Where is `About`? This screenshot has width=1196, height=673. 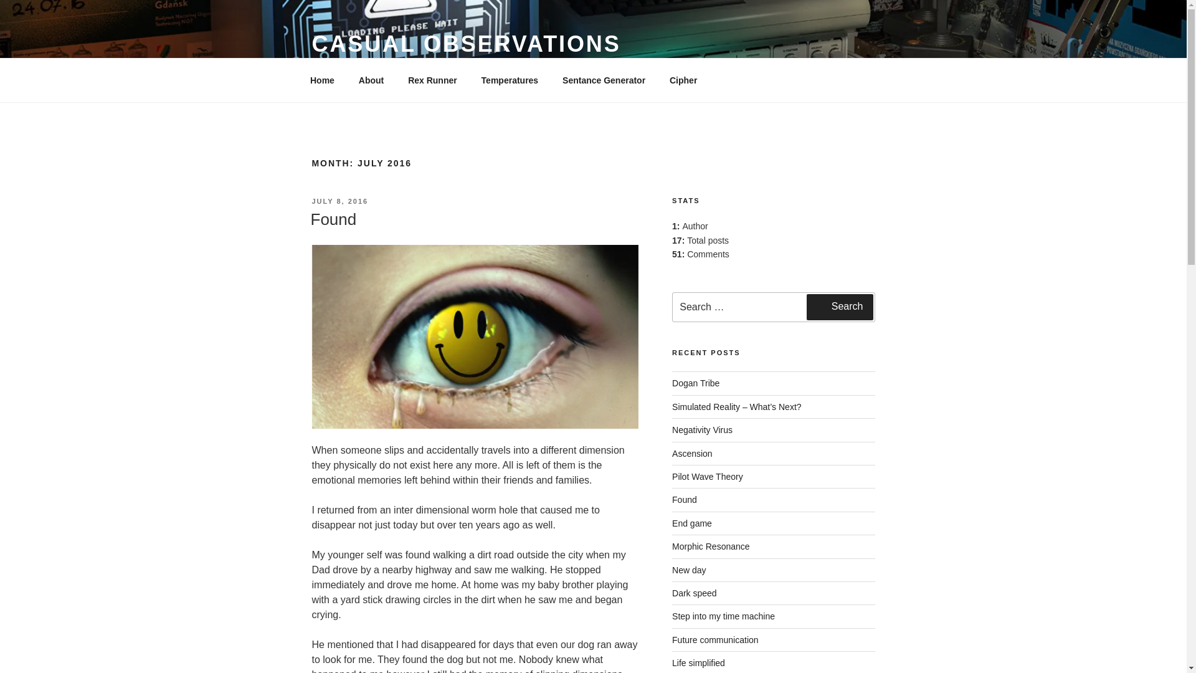 About is located at coordinates (371, 80).